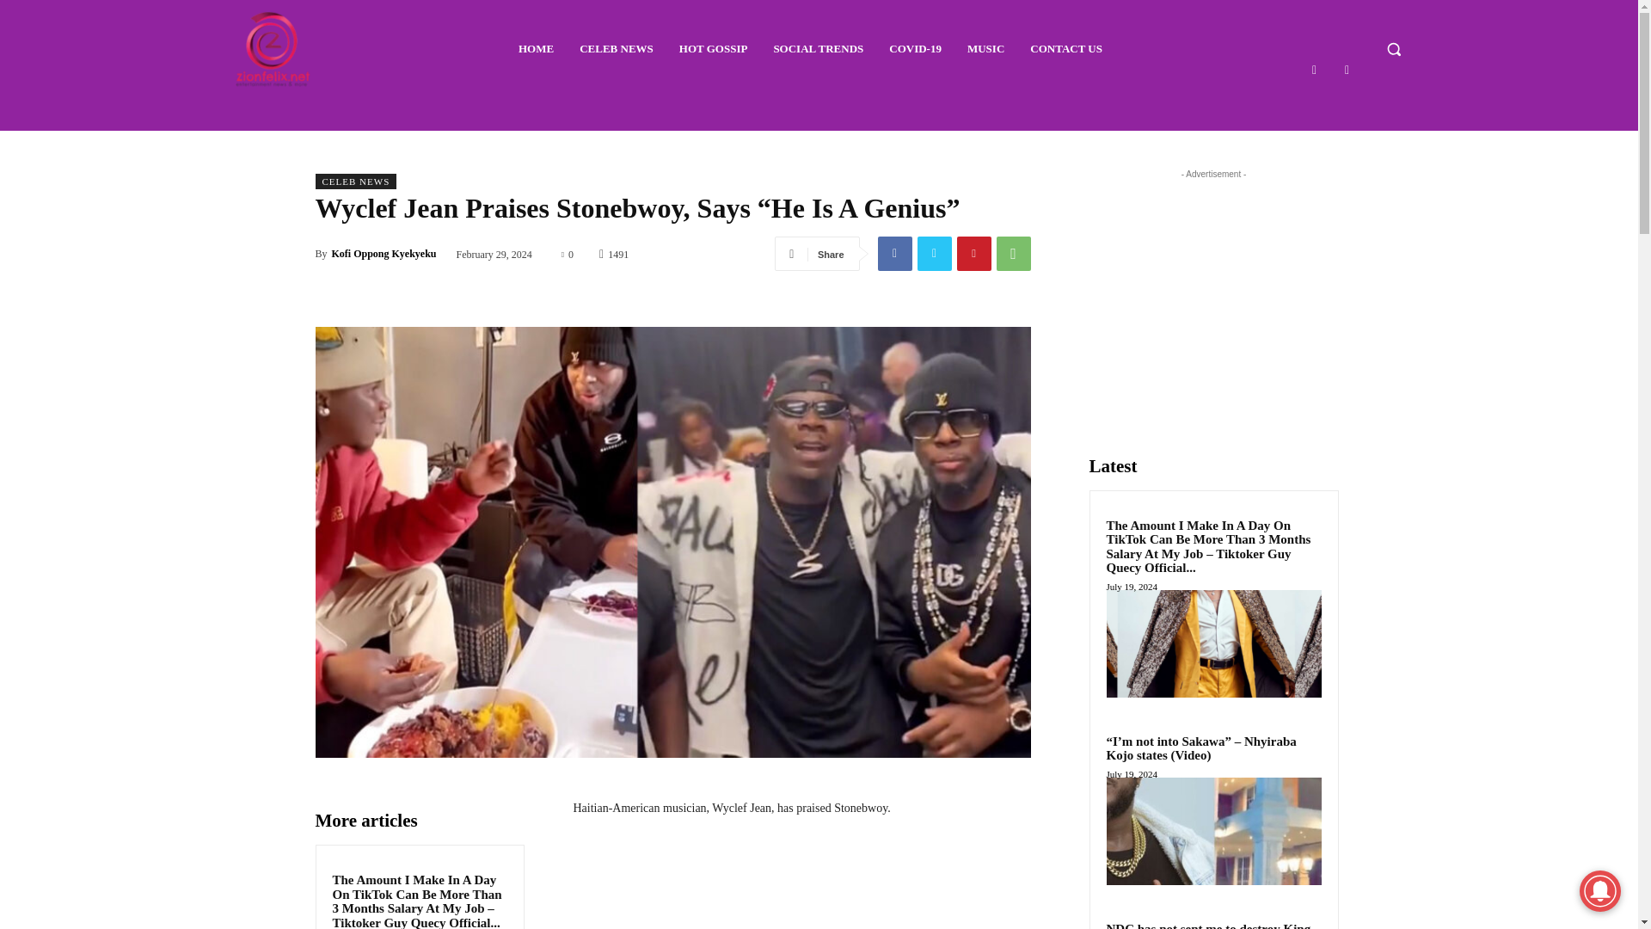 The height and width of the screenshot is (929, 1651). I want to click on COVID-19, so click(915, 49).